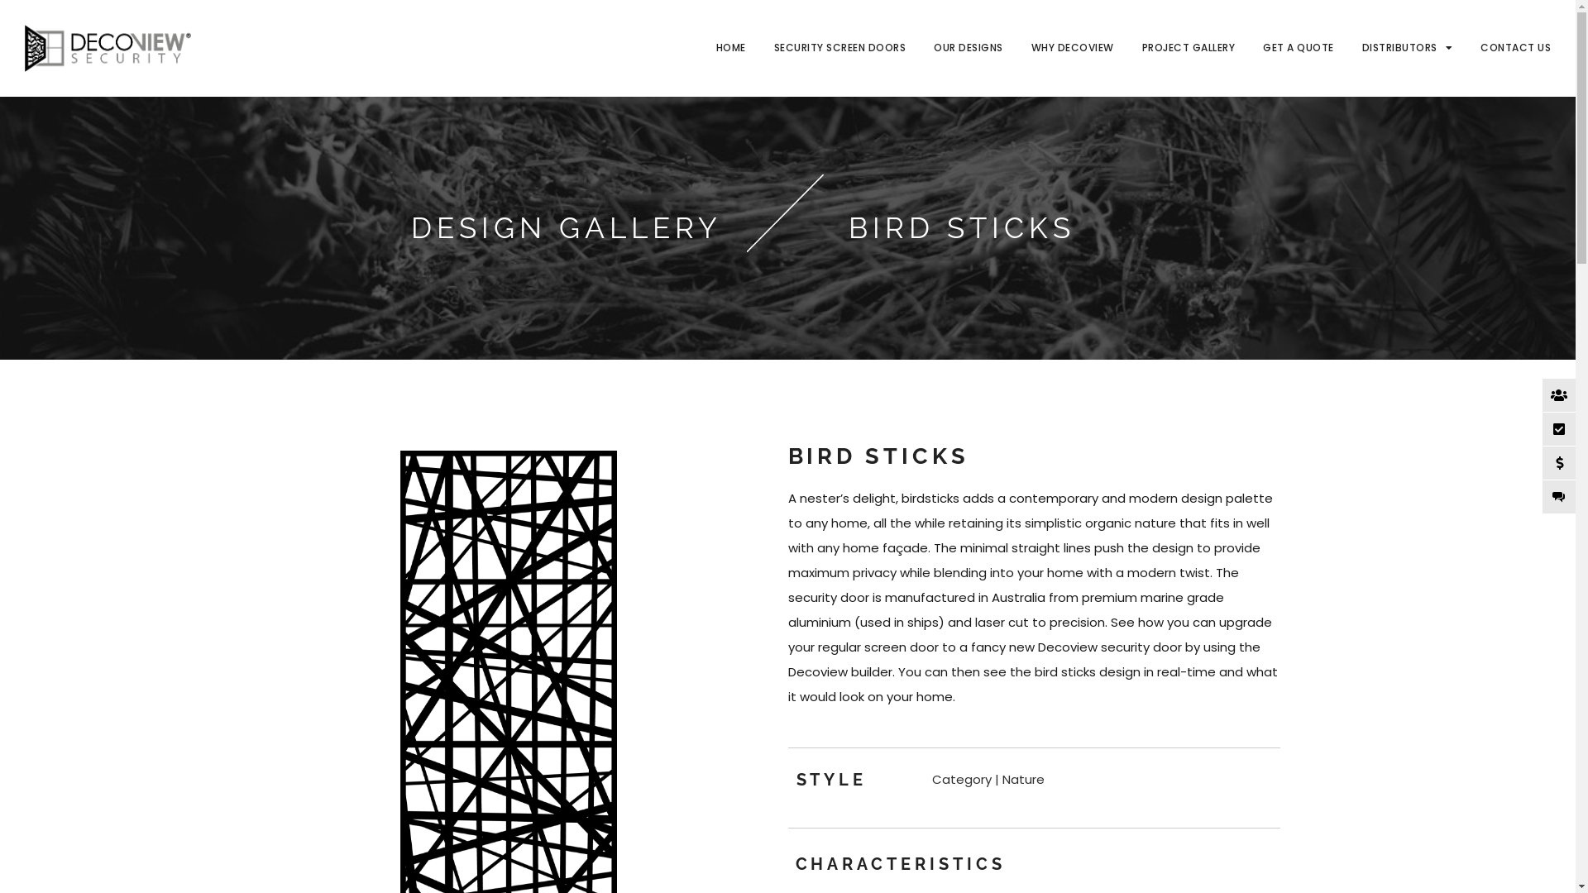  What do you see at coordinates (1188, 48) in the screenshot?
I see `PROJECT GALLERY` at bounding box center [1188, 48].